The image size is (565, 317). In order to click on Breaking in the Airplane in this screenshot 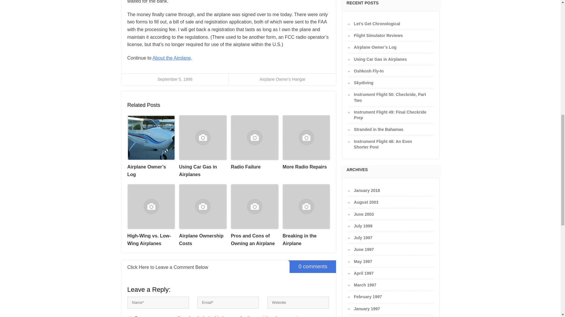, I will do `click(306, 215)`.